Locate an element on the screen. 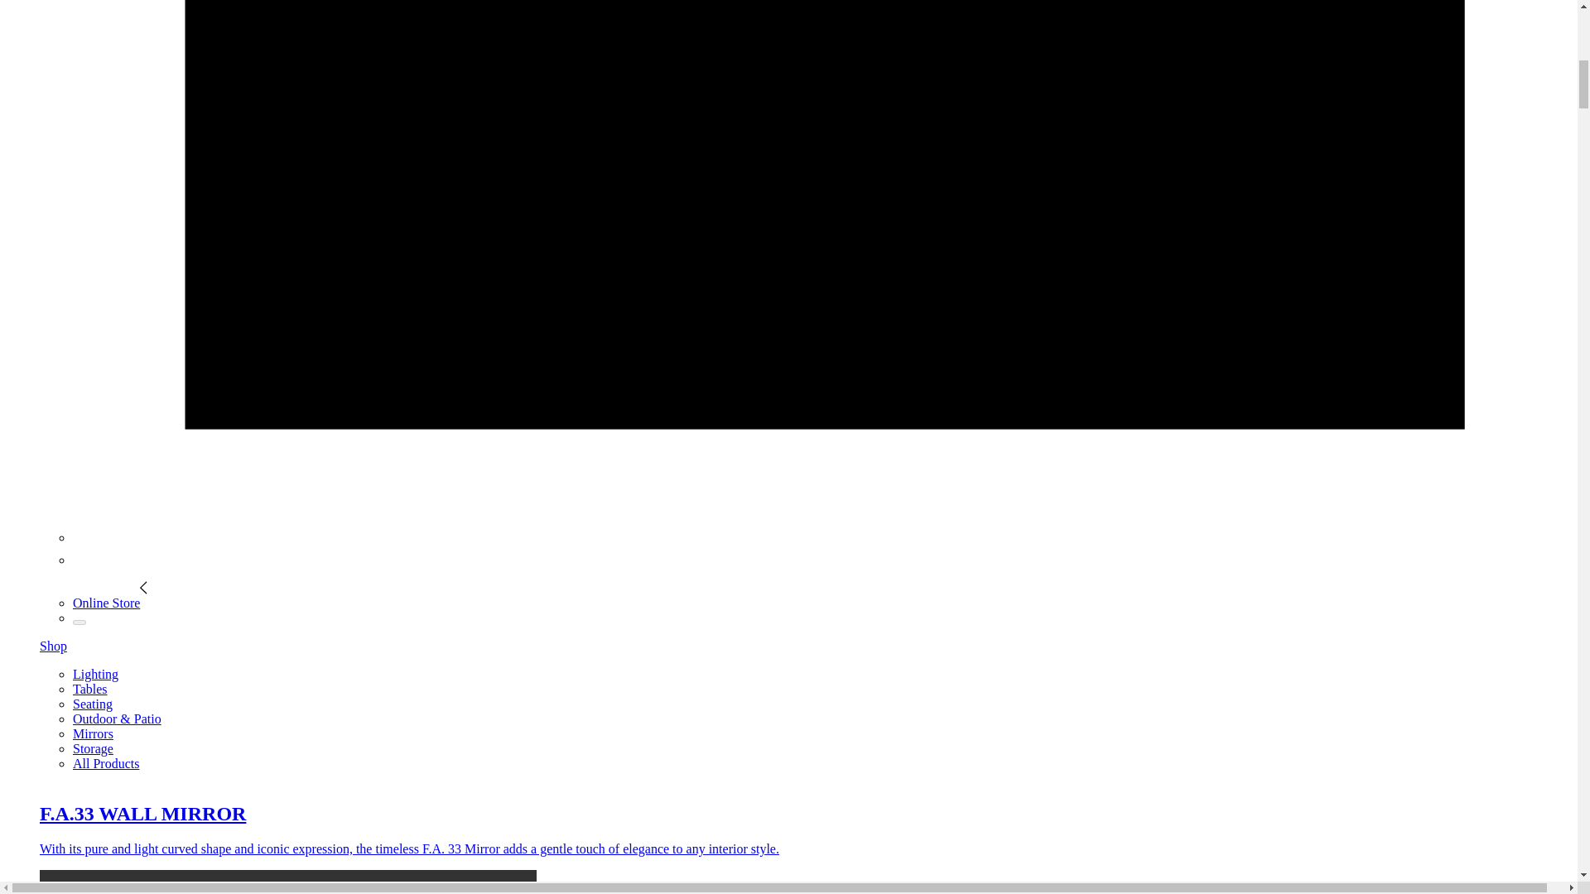  Lighting is located at coordinates (95, 674).